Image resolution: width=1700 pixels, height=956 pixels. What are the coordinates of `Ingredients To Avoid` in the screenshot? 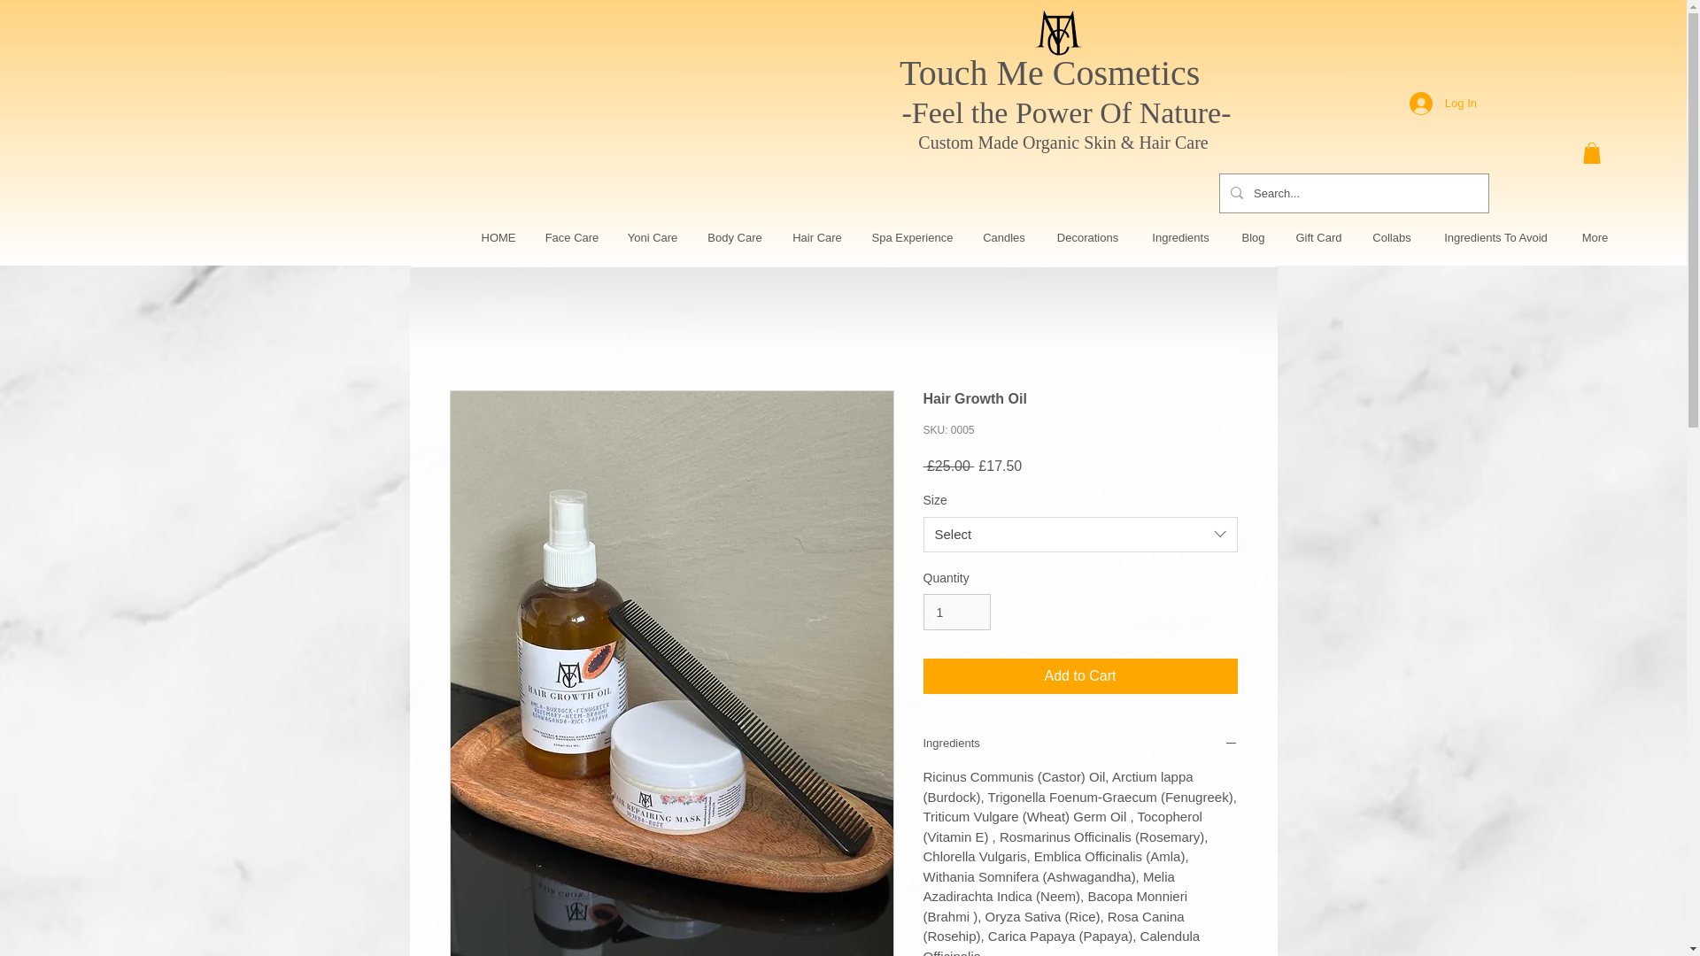 It's located at (1495, 237).